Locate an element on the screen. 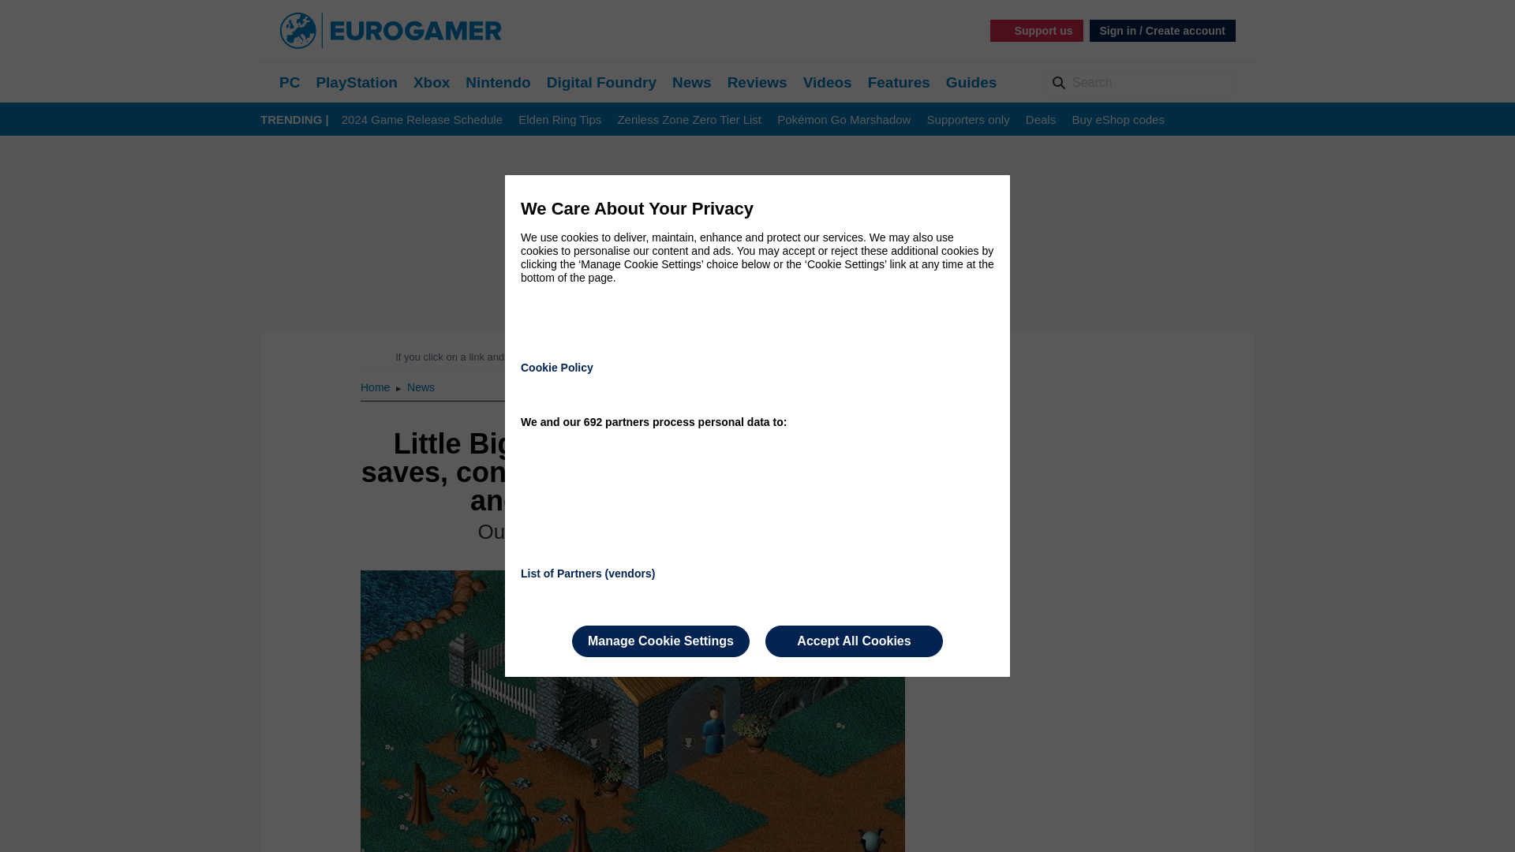 Image resolution: width=1515 pixels, height=852 pixels. Elden Ring Tips is located at coordinates (559, 120).